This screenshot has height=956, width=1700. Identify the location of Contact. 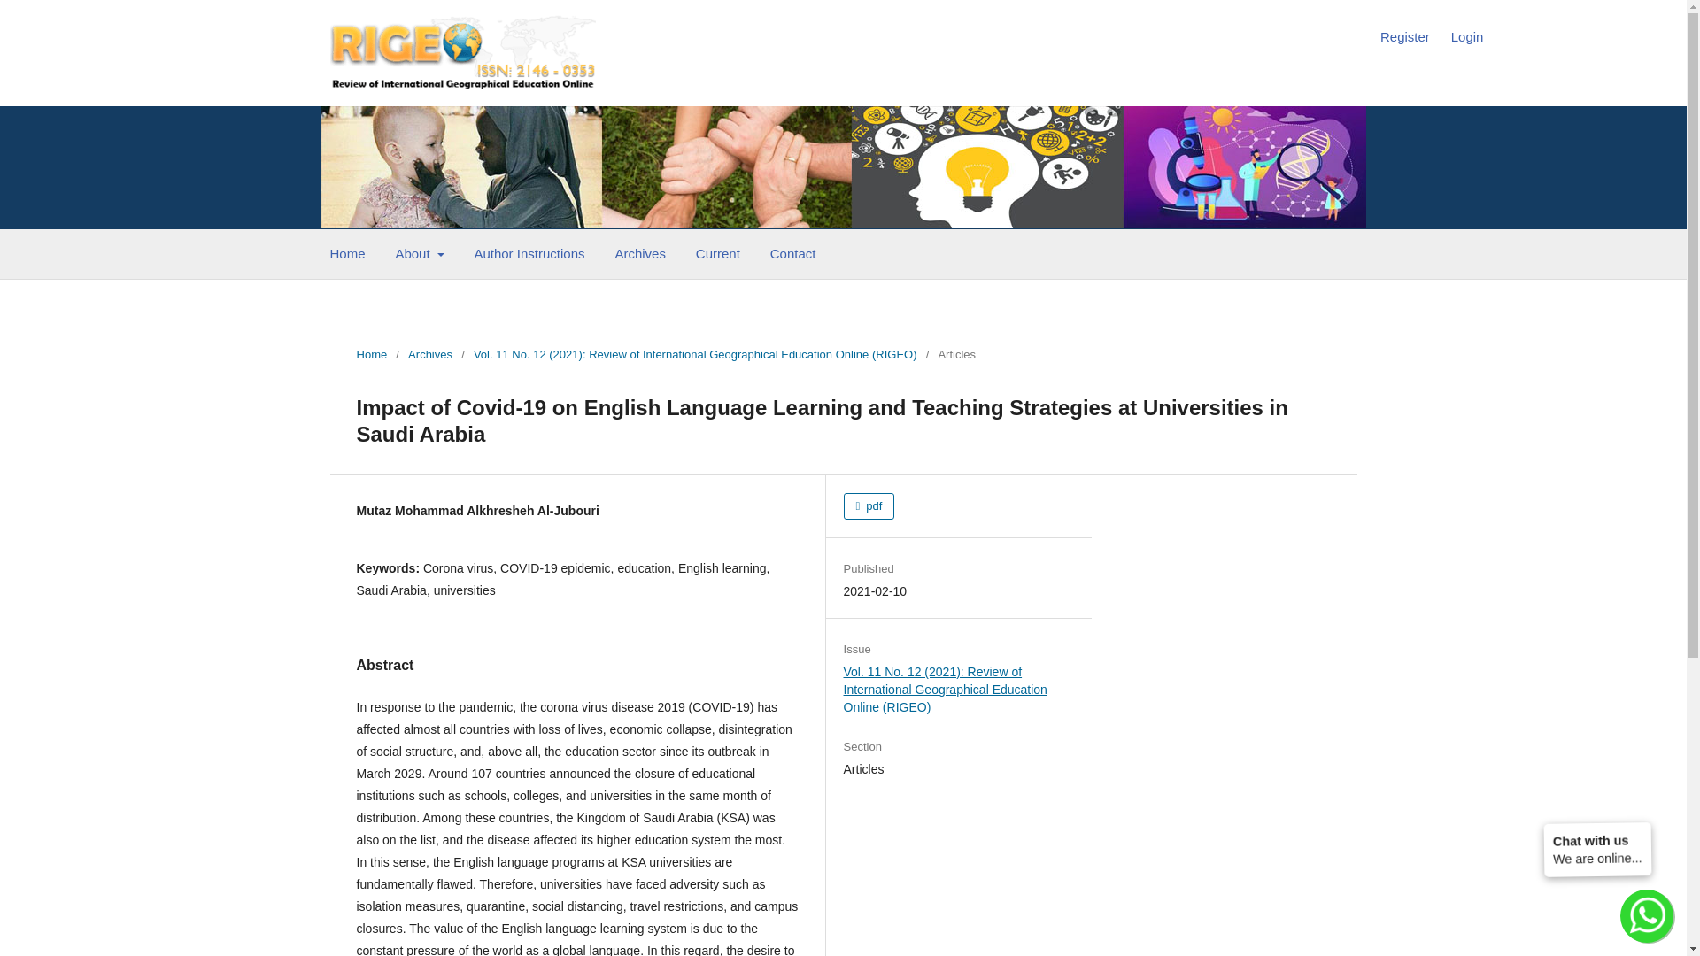
(793, 256).